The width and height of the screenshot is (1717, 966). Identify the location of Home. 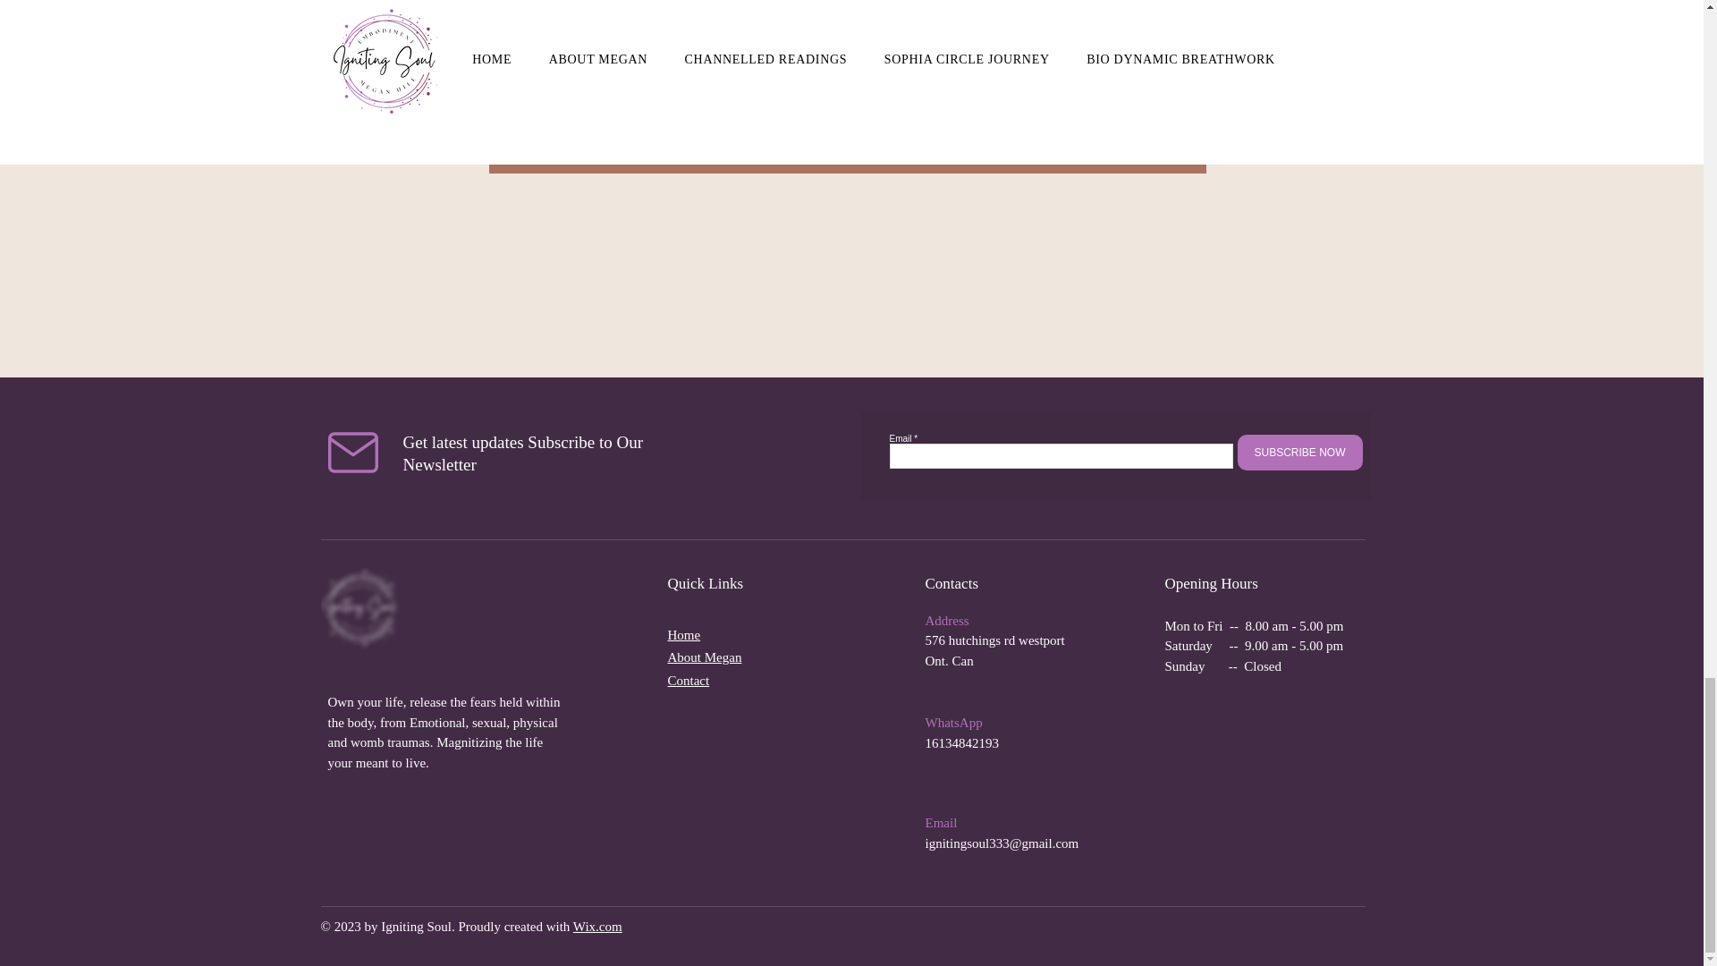
(683, 635).